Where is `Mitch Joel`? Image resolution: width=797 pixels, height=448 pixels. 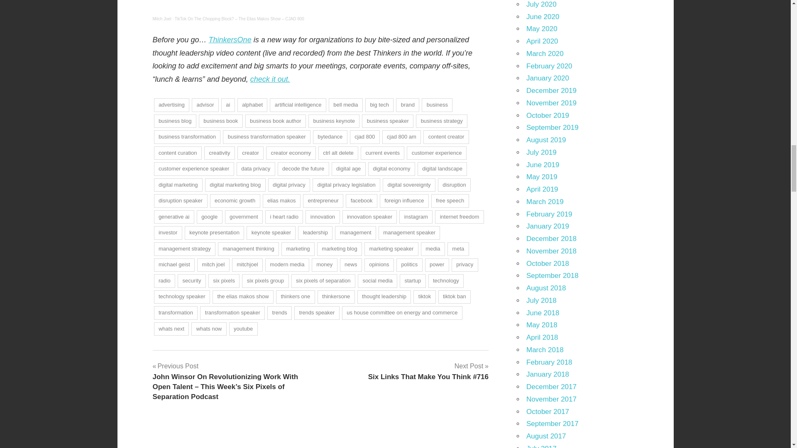 Mitch Joel is located at coordinates (162, 18).